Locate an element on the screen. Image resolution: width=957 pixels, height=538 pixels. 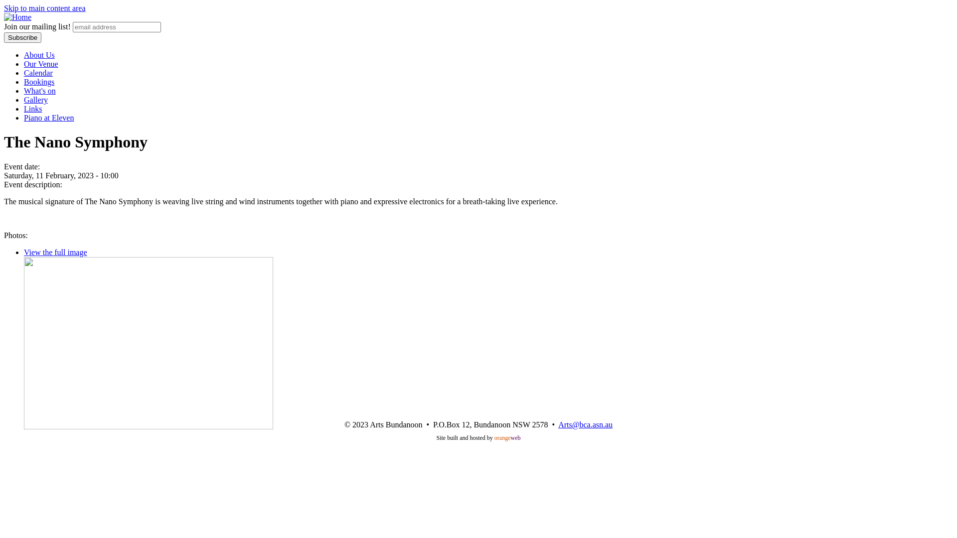
Home is located at coordinates (18, 17).